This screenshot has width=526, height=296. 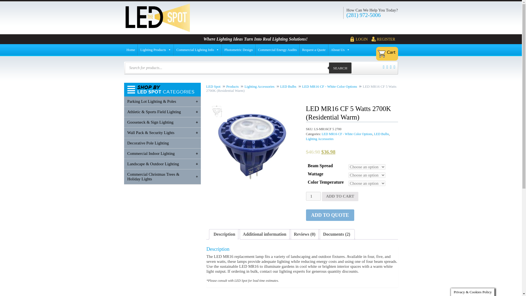 I want to click on REGISTER, so click(x=385, y=39).